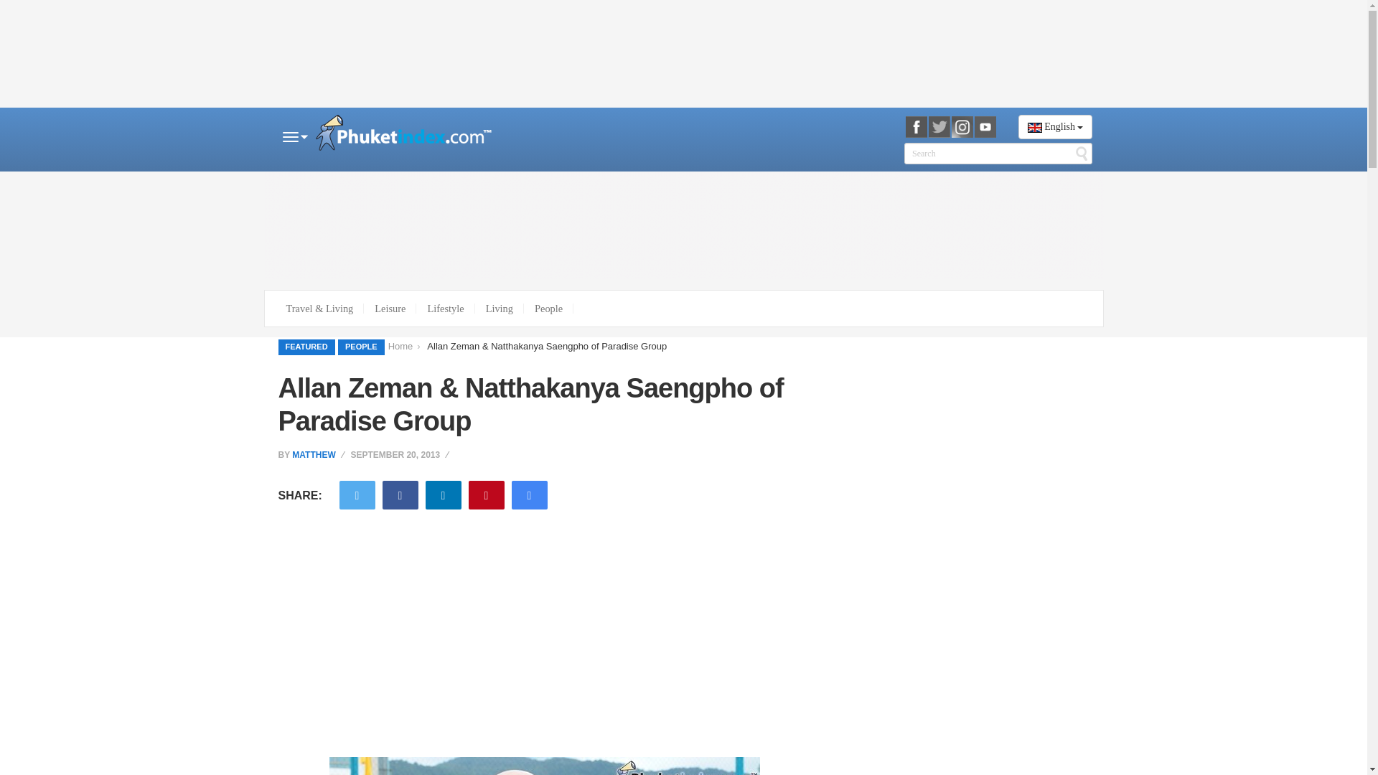 This screenshot has width=1378, height=775. What do you see at coordinates (360, 347) in the screenshot?
I see `PEOPLE` at bounding box center [360, 347].